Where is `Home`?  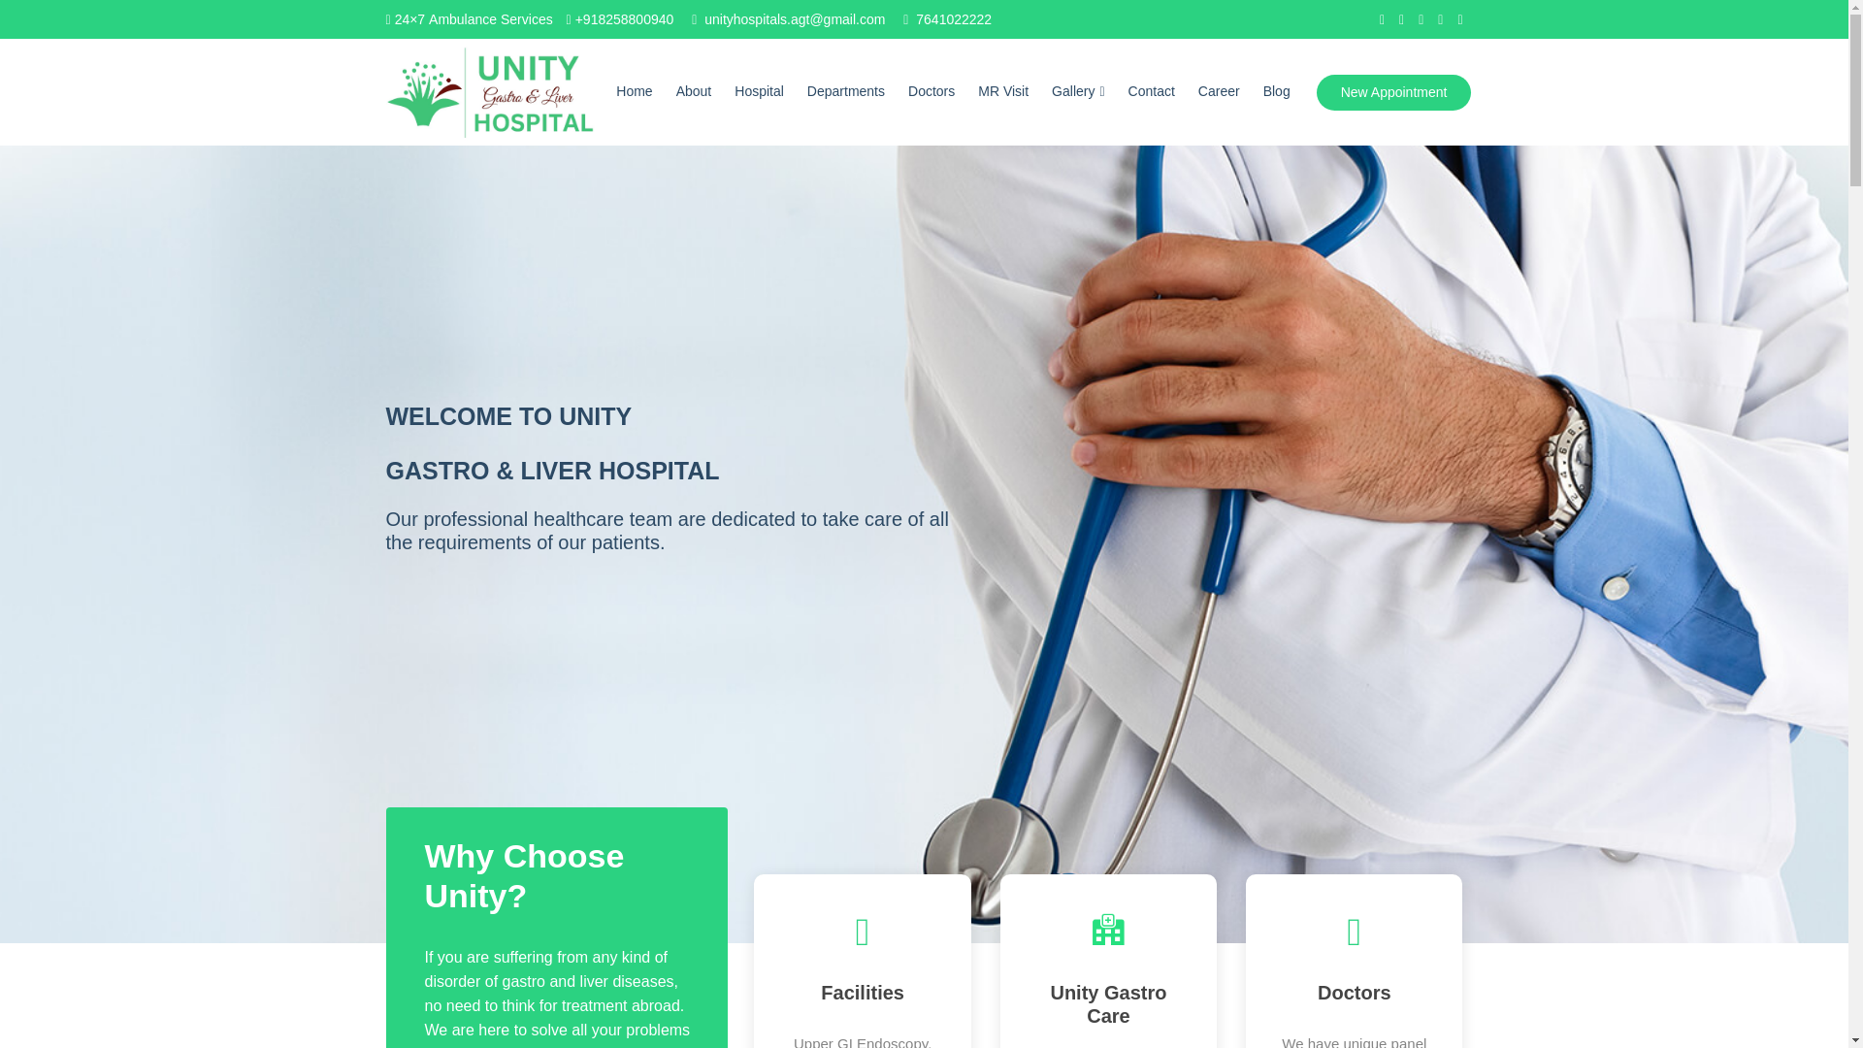 Home is located at coordinates (634, 91).